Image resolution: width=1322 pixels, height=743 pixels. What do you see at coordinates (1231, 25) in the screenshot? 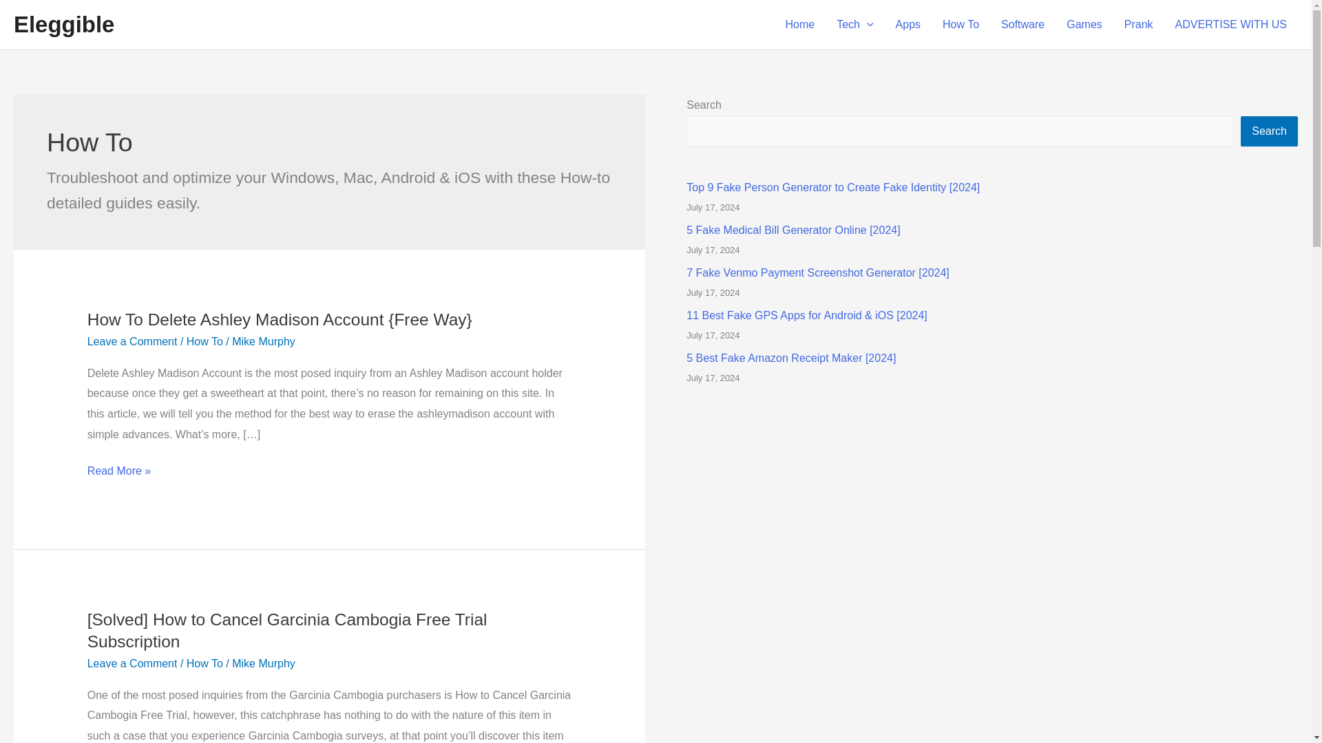
I see `ADVERTISE WITH US` at bounding box center [1231, 25].